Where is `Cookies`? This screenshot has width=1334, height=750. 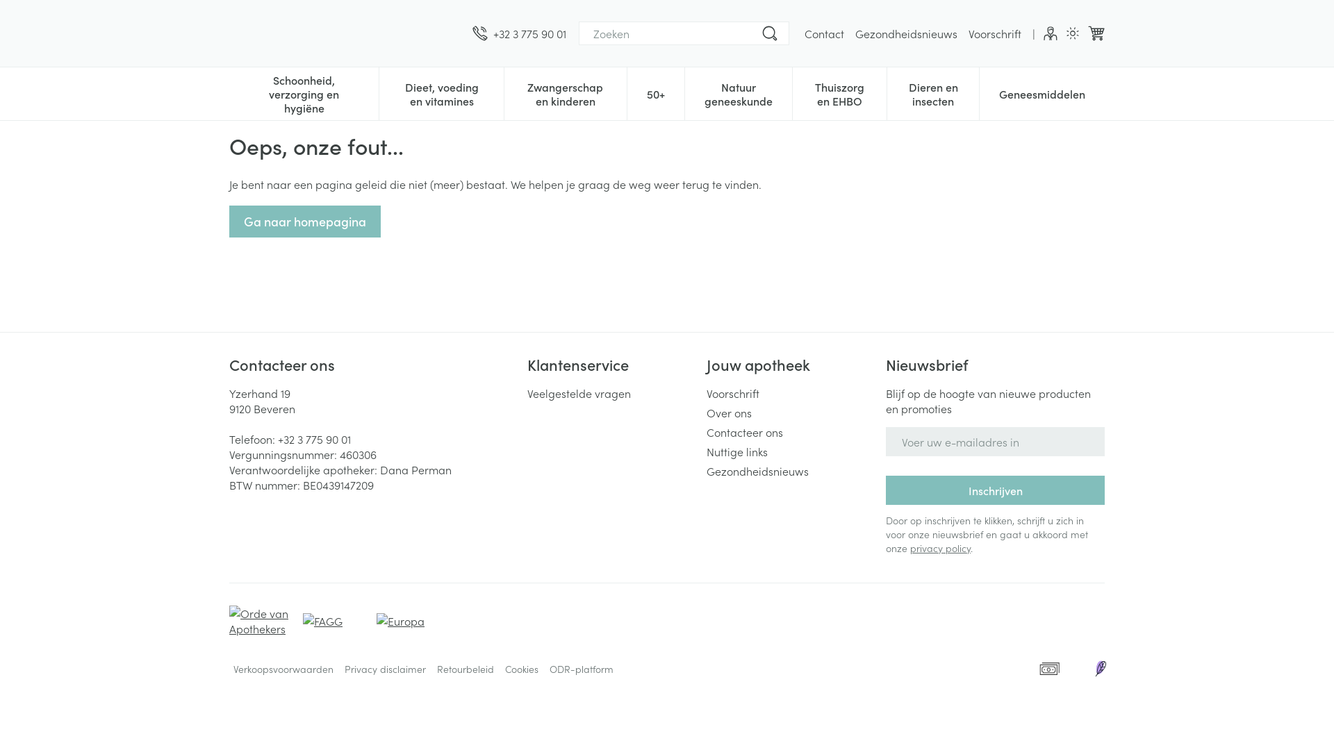 Cookies is located at coordinates (522, 669).